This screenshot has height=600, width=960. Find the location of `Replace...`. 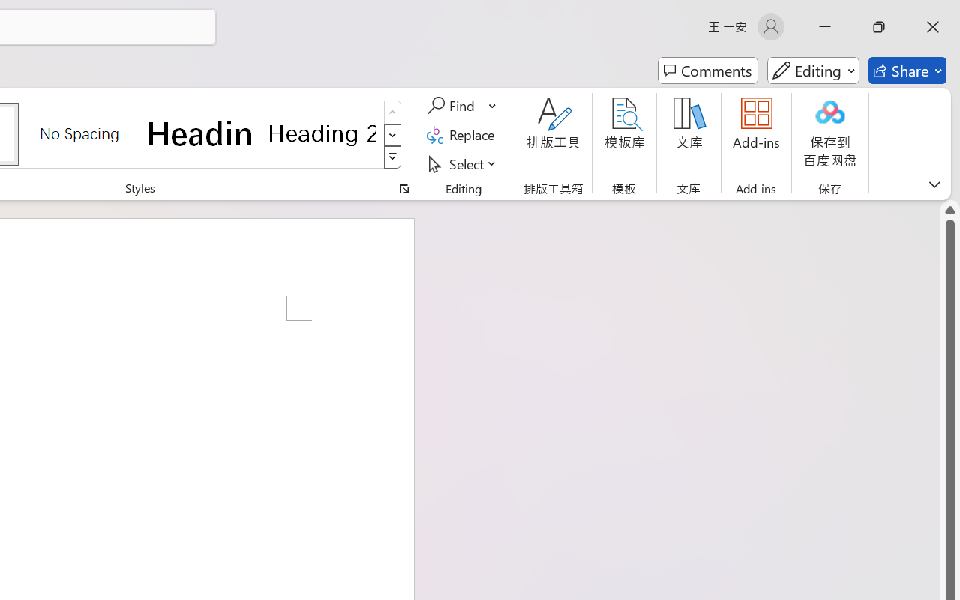

Replace... is located at coordinates (463, 135).